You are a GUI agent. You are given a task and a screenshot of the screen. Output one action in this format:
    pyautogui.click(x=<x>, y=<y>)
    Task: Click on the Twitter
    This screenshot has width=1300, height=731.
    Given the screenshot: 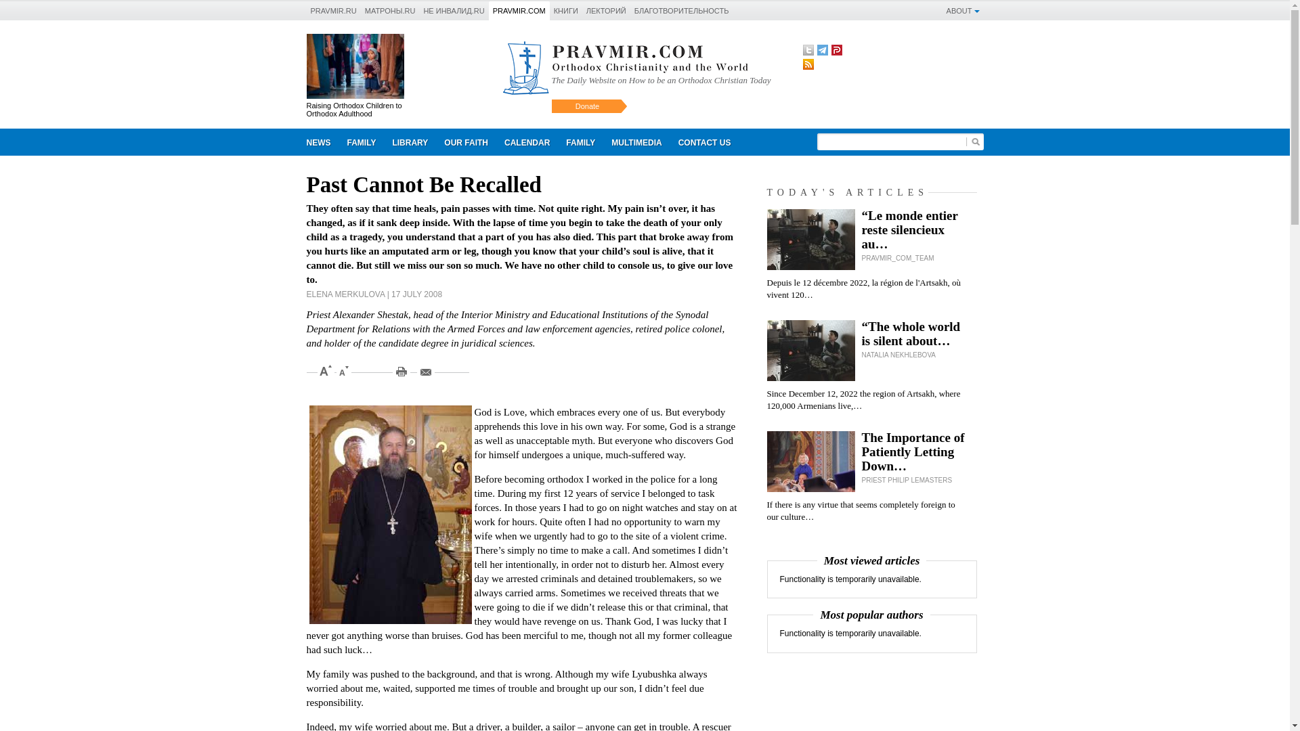 What is the action you would take?
    pyautogui.click(x=808, y=50)
    